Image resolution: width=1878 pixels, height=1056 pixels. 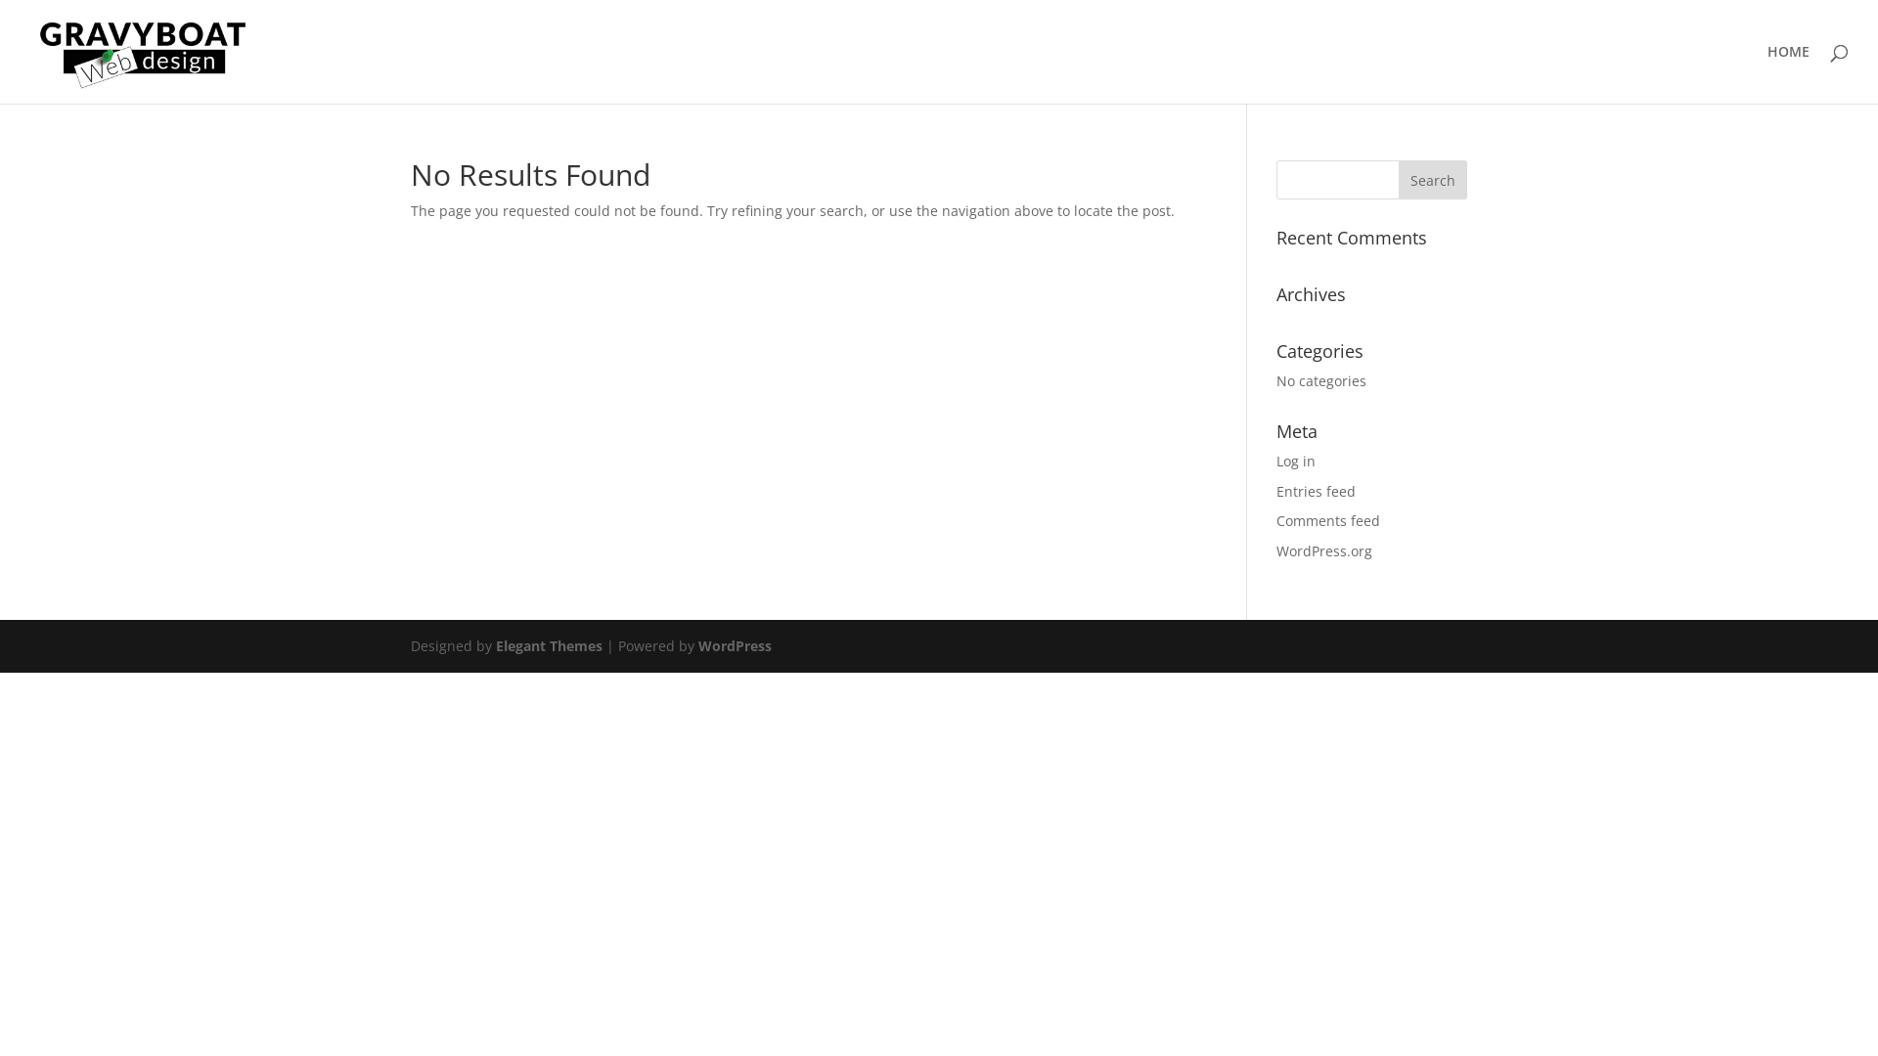 What do you see at coordinates (1328, 520) in the screenshot?
I see `Comments feed` at bounding box center [1328, 520].